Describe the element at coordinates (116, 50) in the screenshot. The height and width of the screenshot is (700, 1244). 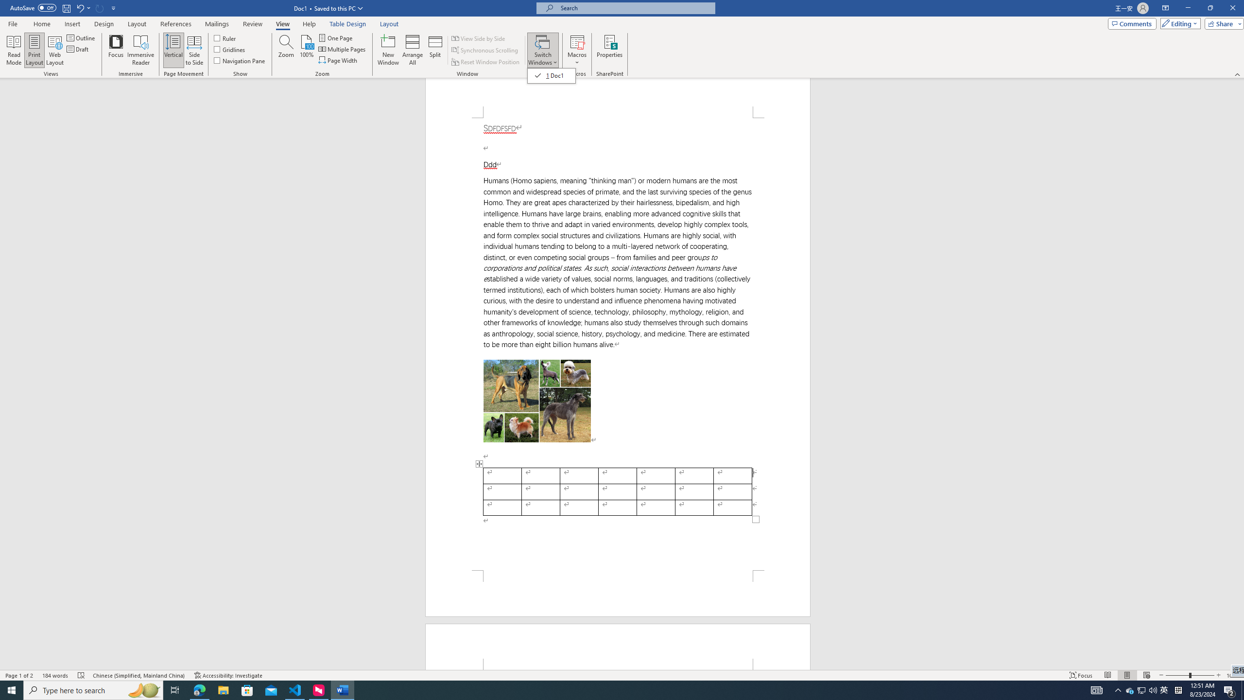
I see `Microsoft search` at that location.